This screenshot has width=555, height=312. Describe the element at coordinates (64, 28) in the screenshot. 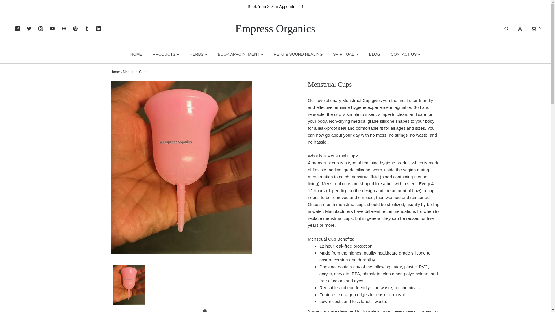

I see `Flickr icon` at that location.